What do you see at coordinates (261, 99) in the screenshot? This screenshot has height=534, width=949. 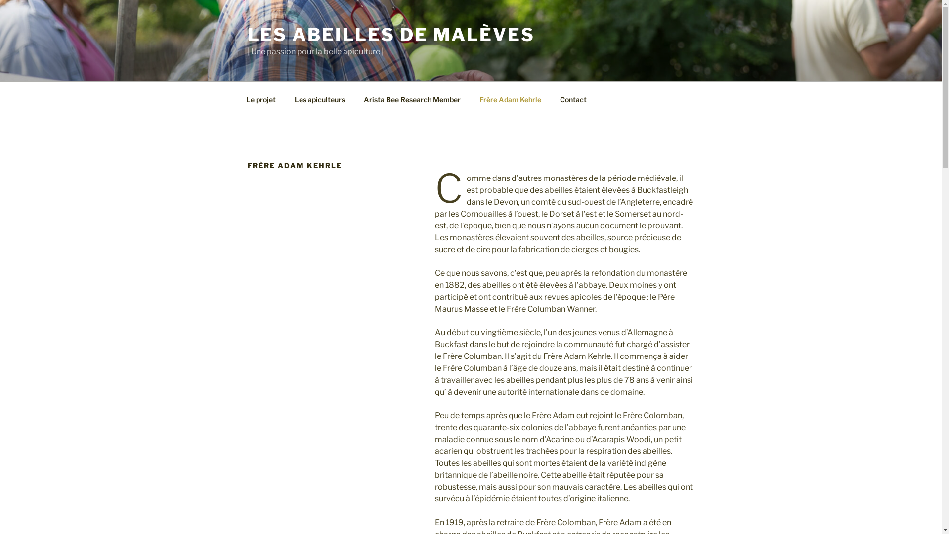 I see `Le projet` at bounding box center [261, 99].